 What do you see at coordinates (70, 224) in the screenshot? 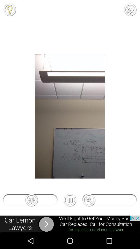
I see `advertisement` at bounding box center [70, 224].